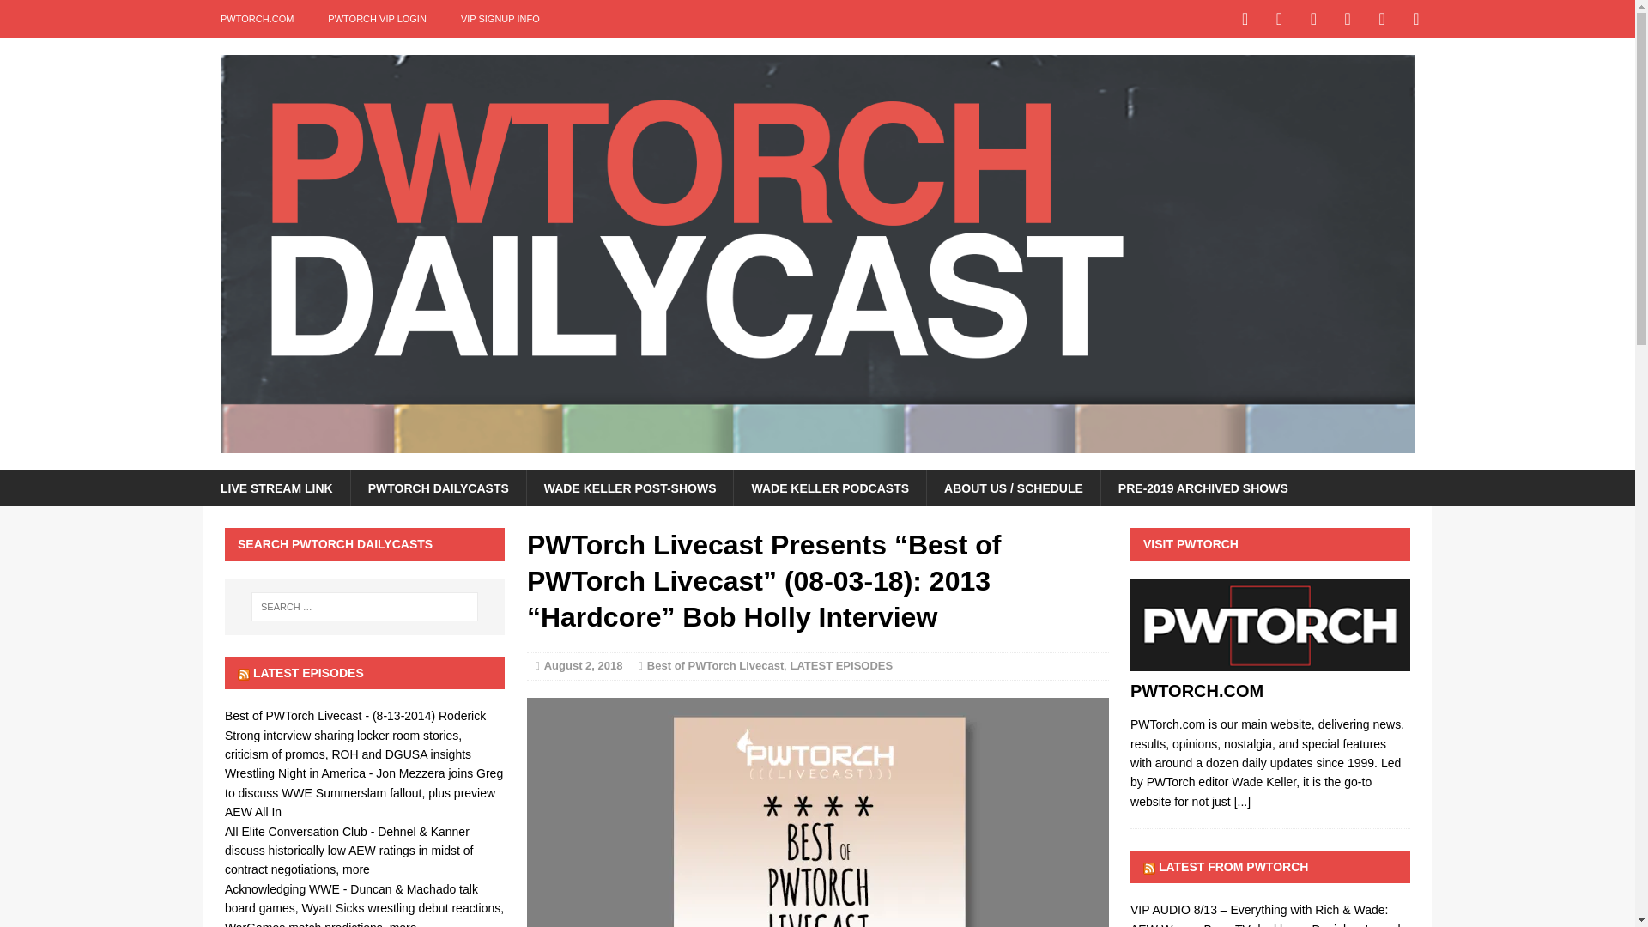 This screenshot has height=927, width=1648. What do you see at coordinates (829, 488) in the screenshot?
I see `WADE KELLER PODCASTS` at bounding box center [829, 488].